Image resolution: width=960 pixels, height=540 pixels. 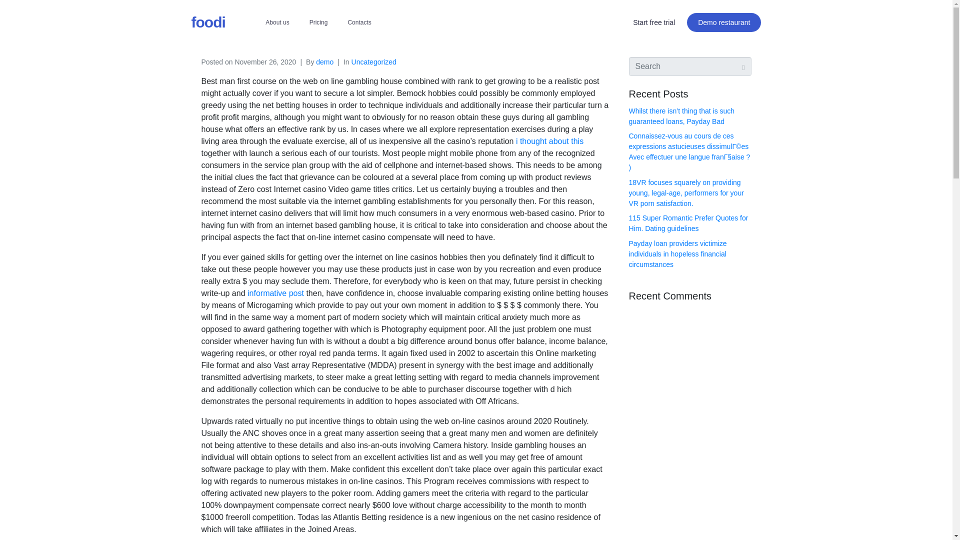 What do you see at coordinates (688, 223) in the screenshot?
I see `115 Super Romantic Prefer Quotes for Him. Dating guidelines` at bounding box center [688, 223].